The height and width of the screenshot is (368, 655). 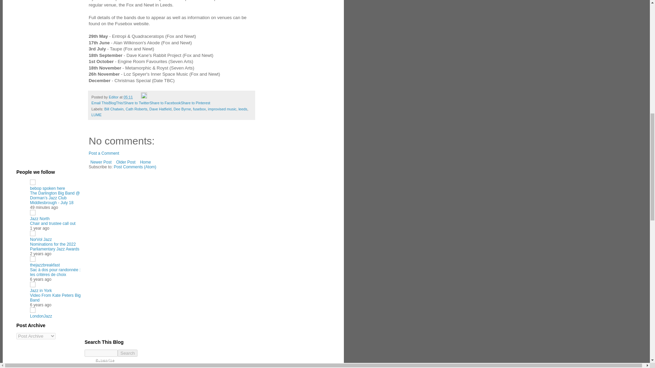 I want to click on Share to Twitter, so click(x=136, y=103).